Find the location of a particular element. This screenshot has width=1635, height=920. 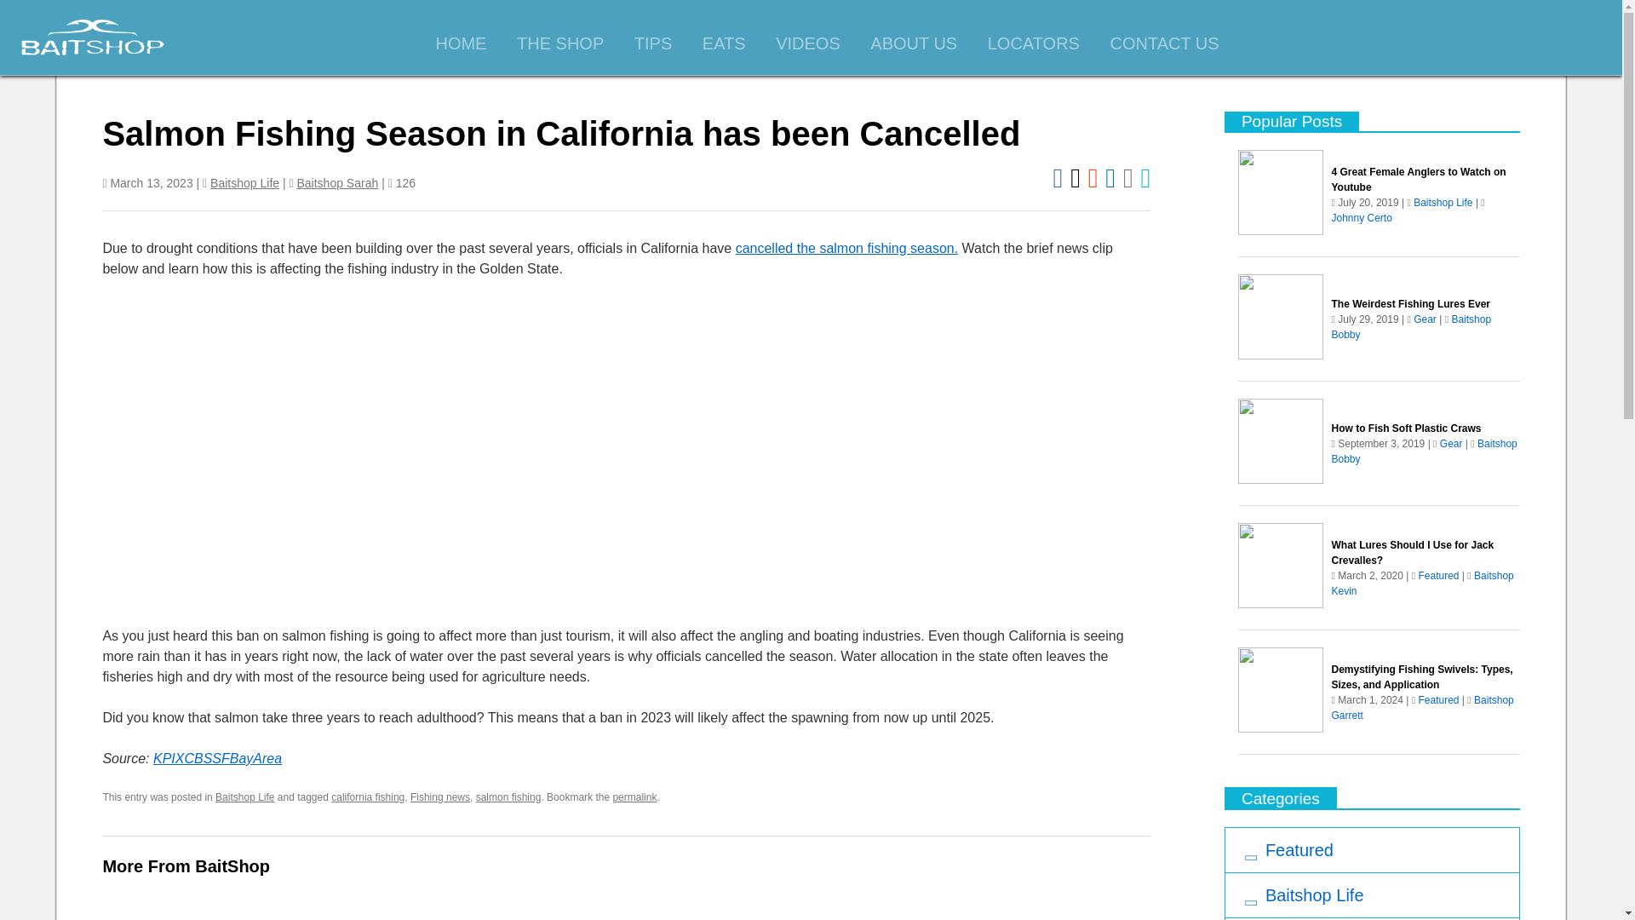

California cancels salmon fishing season is located at coordinates (375, 453).